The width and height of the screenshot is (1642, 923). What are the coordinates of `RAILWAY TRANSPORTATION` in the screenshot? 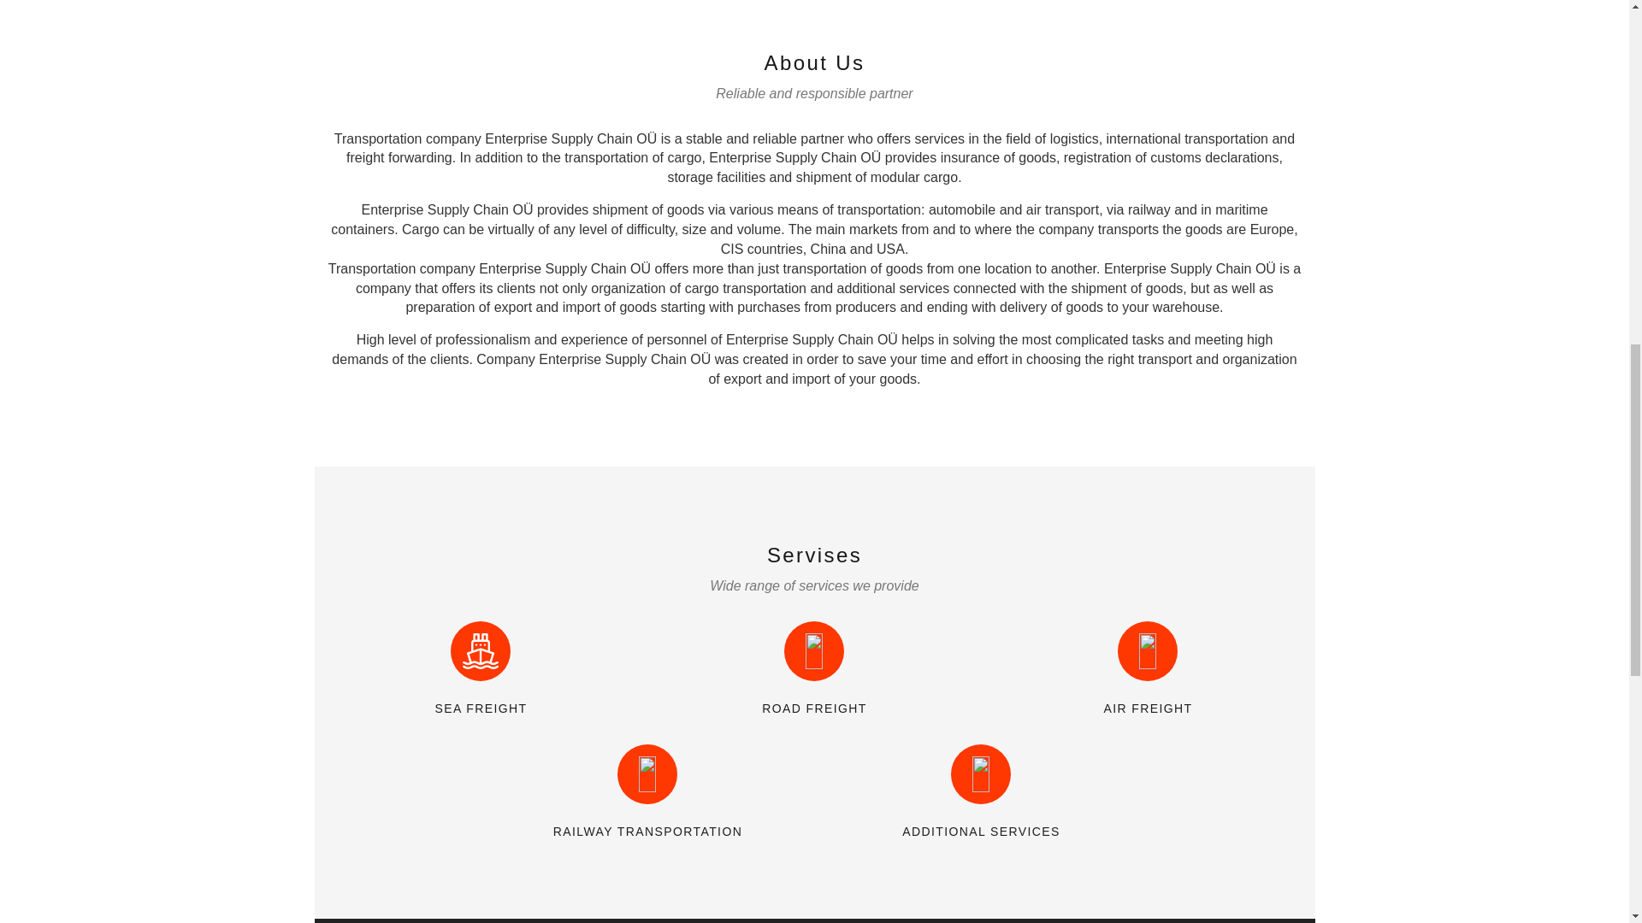 It's located at (648, 831).